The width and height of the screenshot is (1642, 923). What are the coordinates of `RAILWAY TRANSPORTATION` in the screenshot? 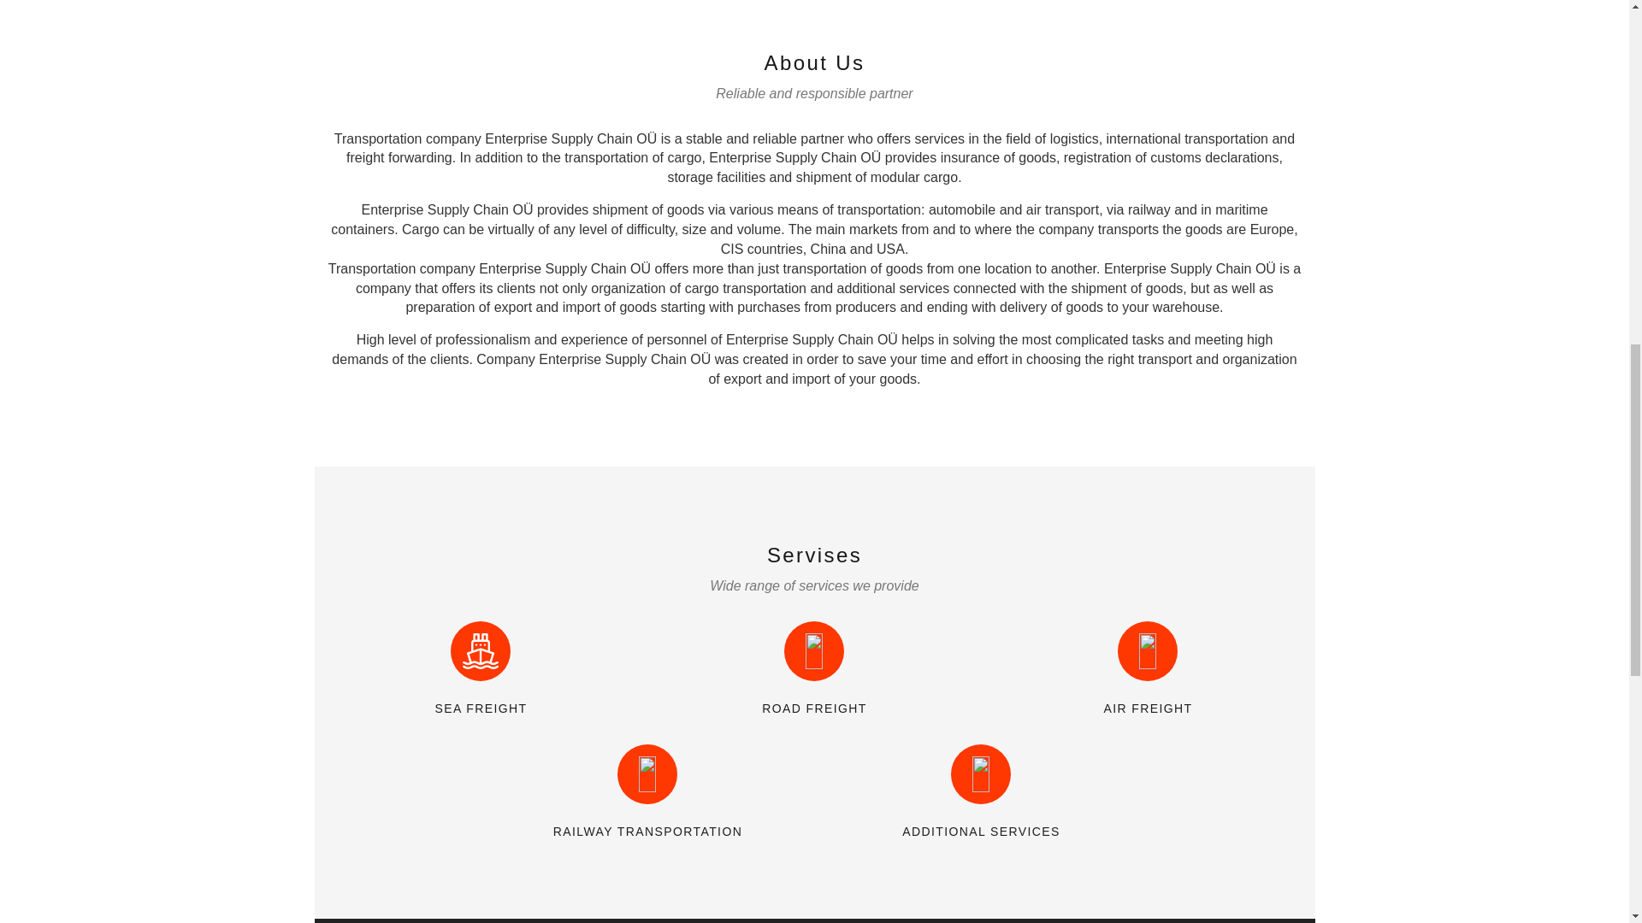 It's located at (648, 831).